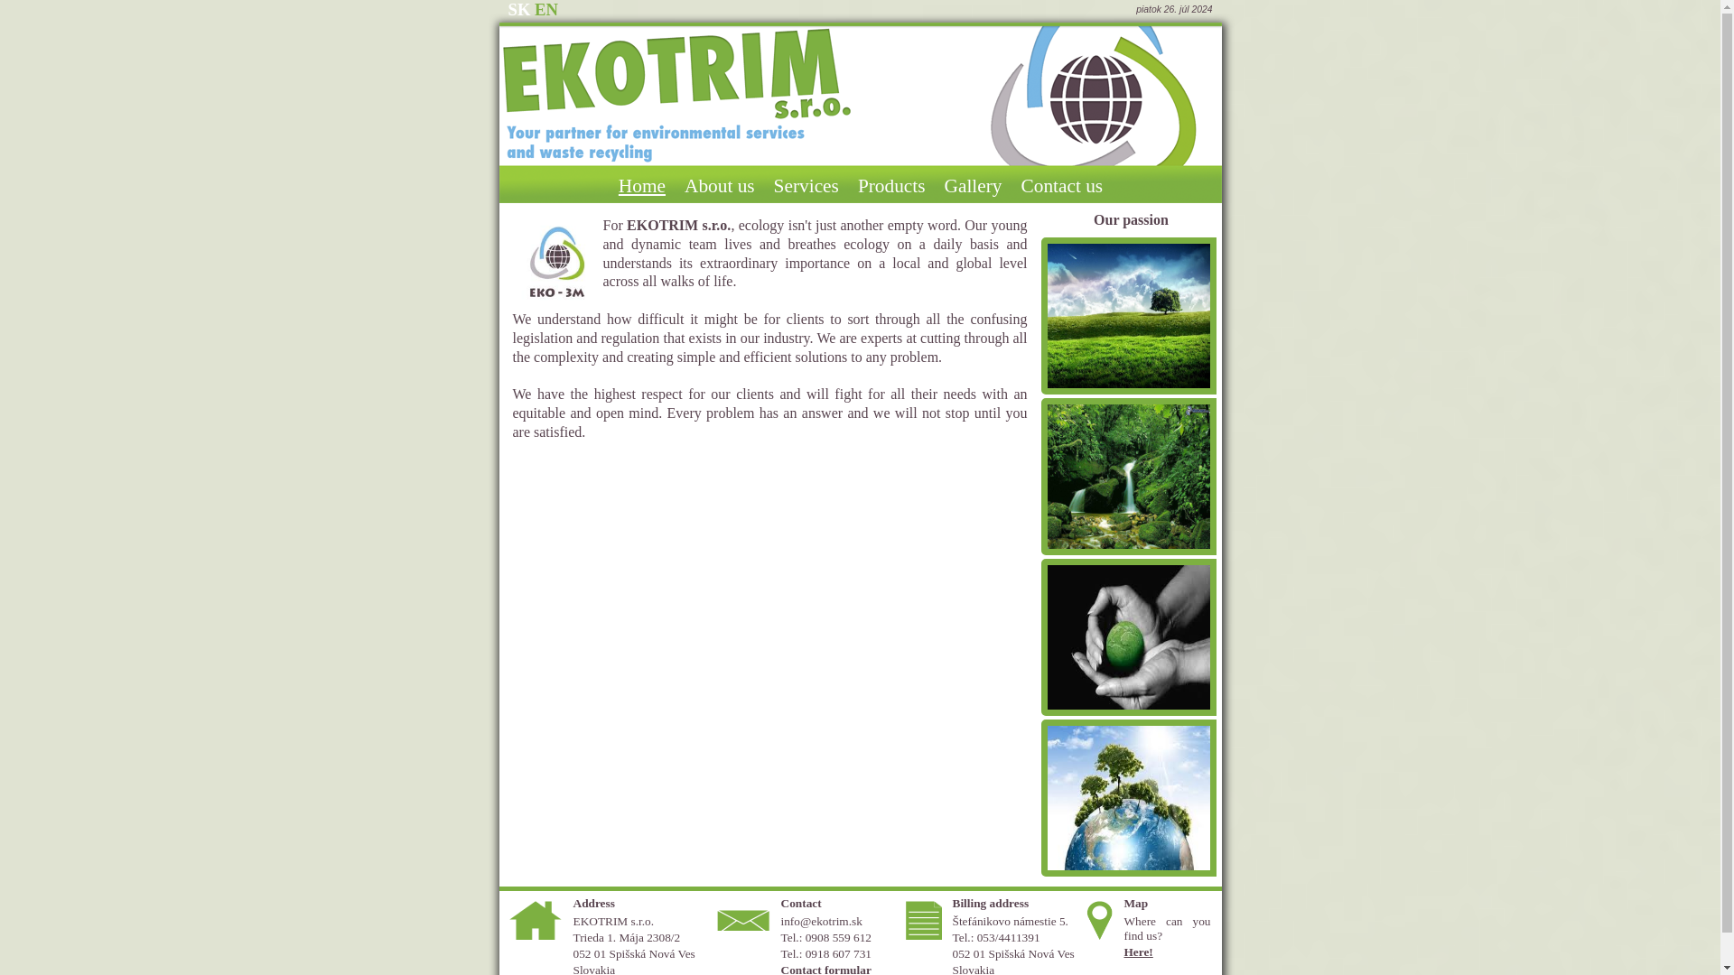  I want to click on Home, so click(641, 186).